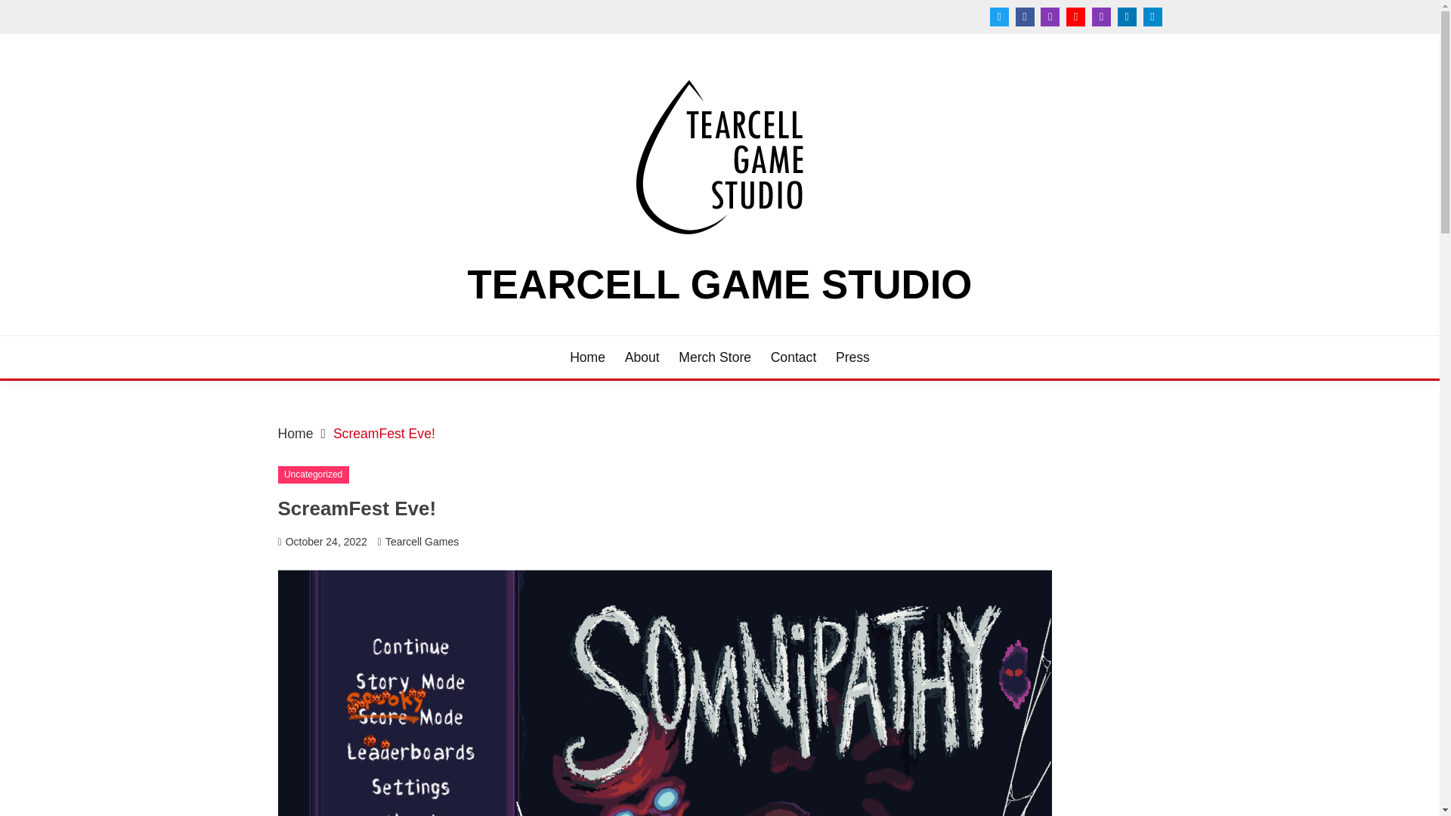 The width and height of the screenshot is (1451, 816). I want to click on TikTok, so click(1152, 17).